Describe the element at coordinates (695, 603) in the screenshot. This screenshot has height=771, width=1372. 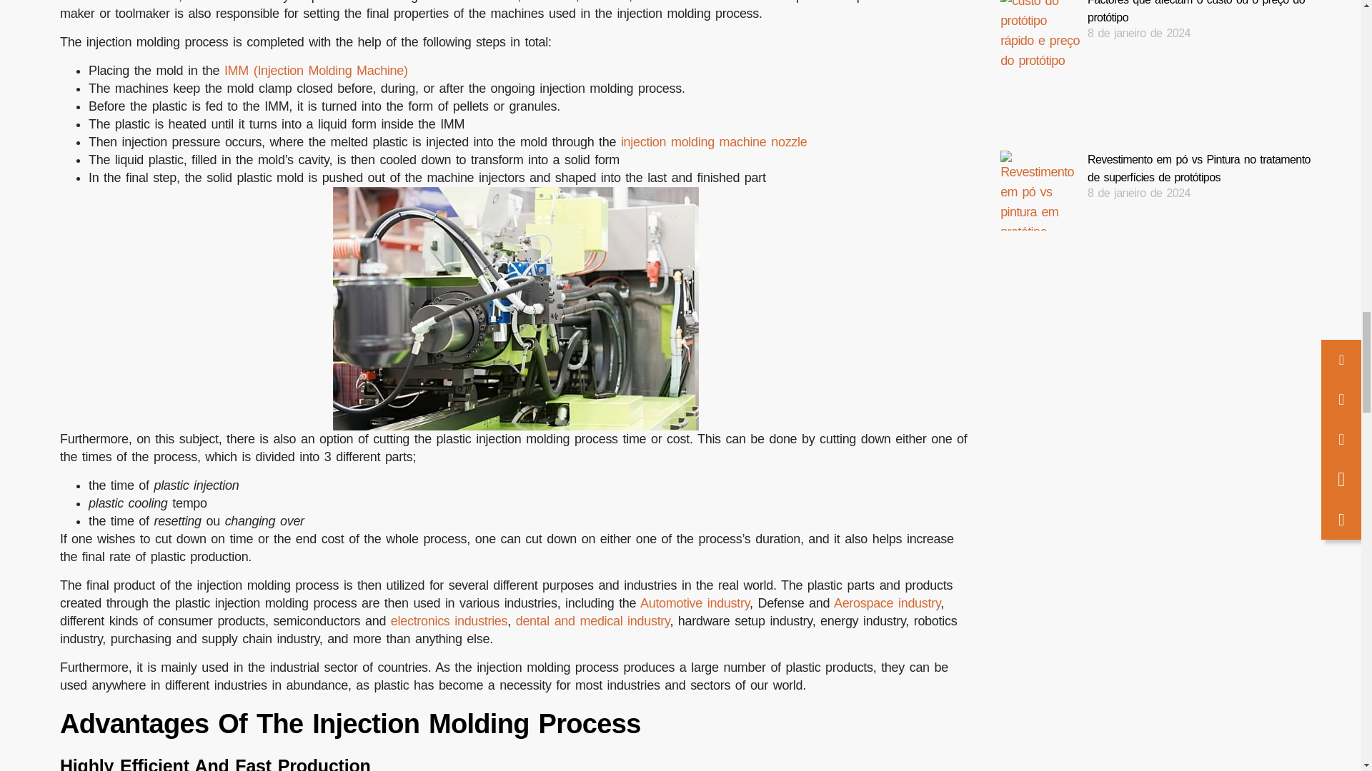
I see `Automotive industry` at that location.